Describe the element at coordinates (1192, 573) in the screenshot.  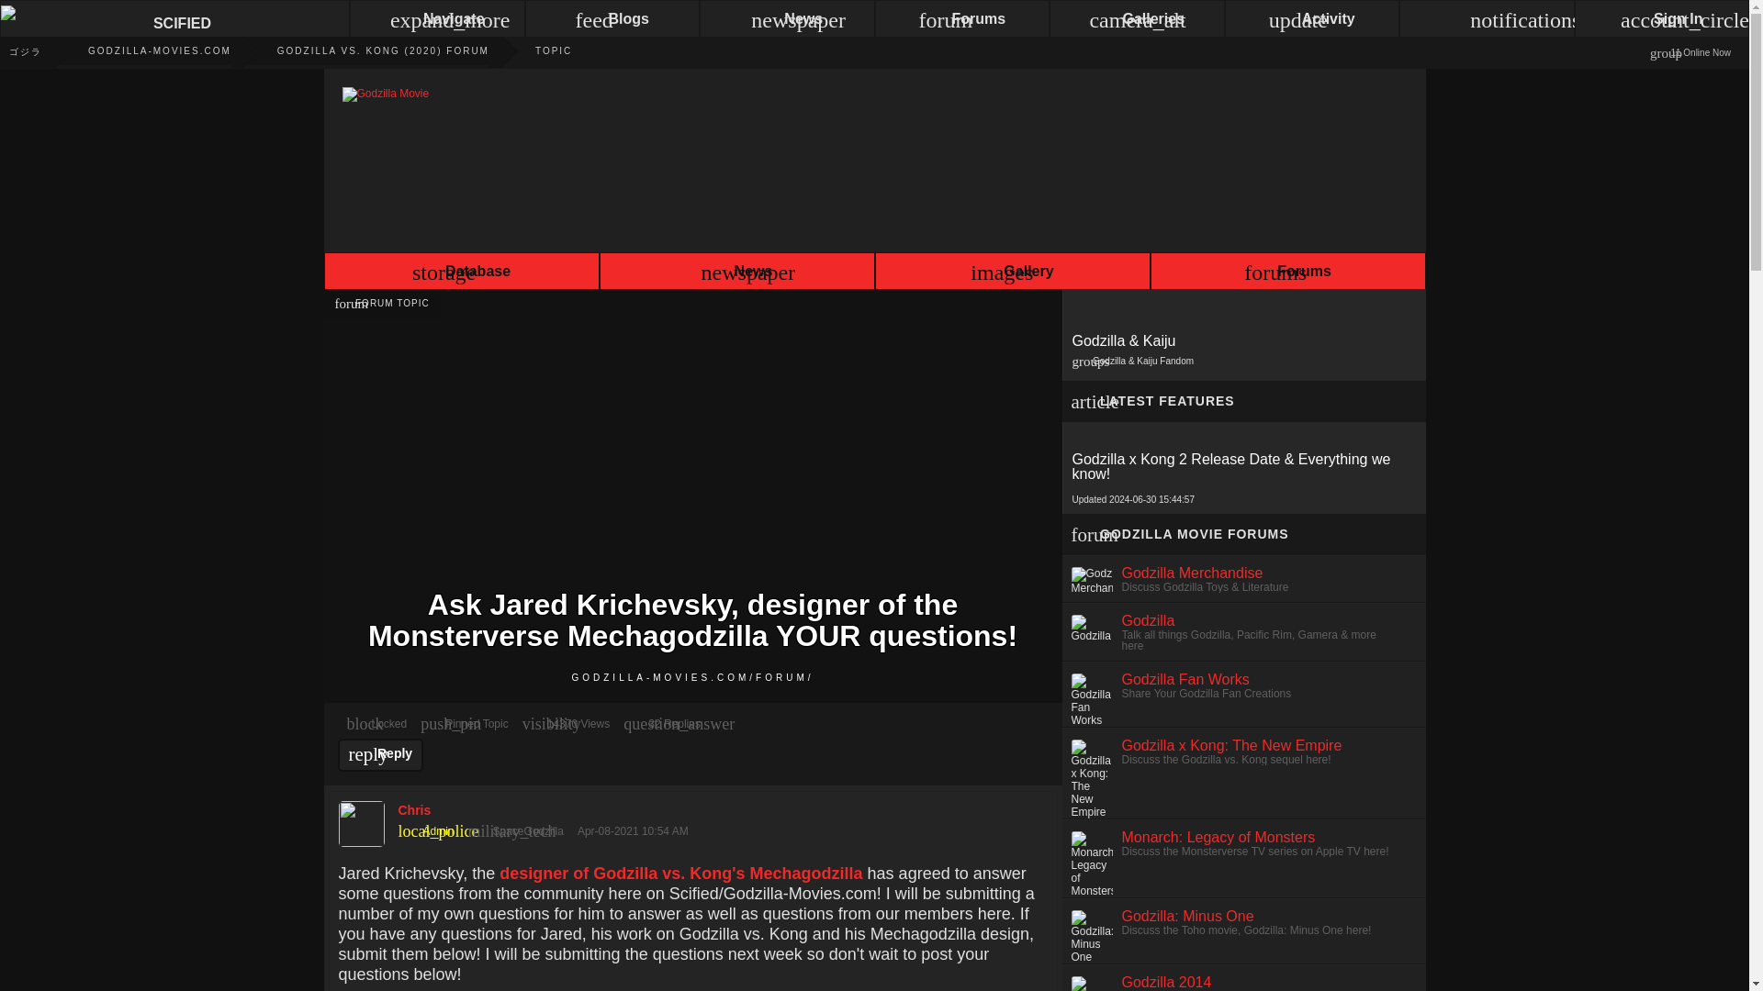
I see `Godzilla Merchandise` at that location.